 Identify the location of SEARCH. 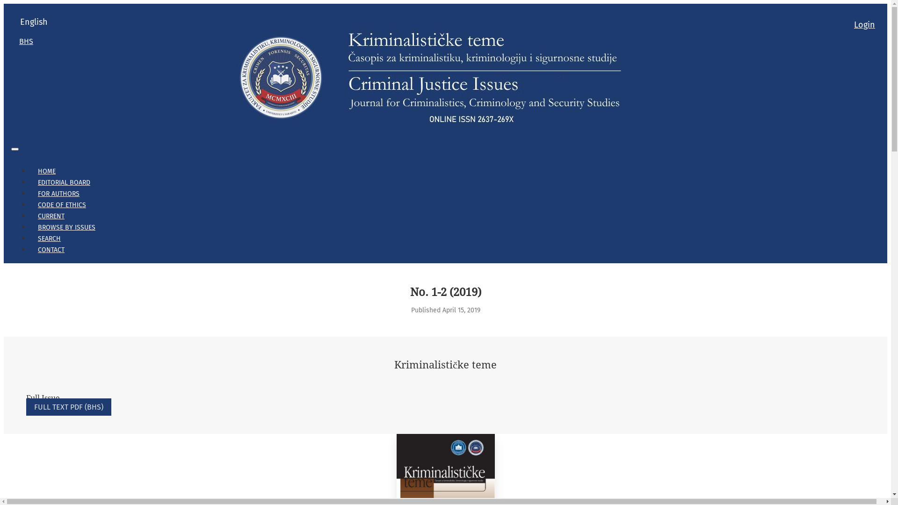
(50, 238).